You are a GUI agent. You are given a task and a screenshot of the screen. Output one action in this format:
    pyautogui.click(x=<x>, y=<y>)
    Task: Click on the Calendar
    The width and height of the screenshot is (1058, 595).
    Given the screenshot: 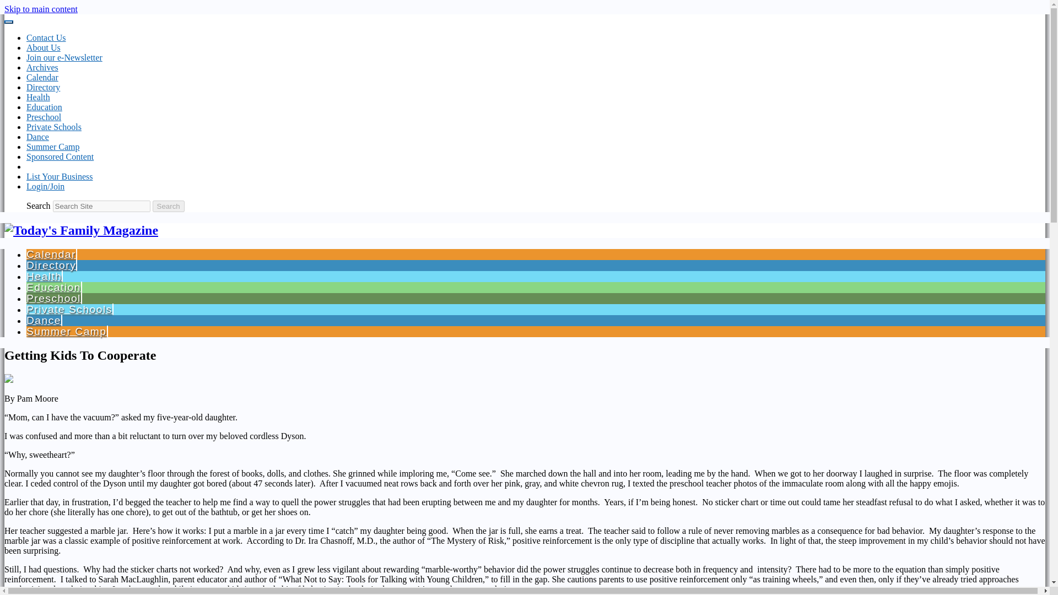 What is the action you would take?
    pyautogui.click(x=52, y=254)
    